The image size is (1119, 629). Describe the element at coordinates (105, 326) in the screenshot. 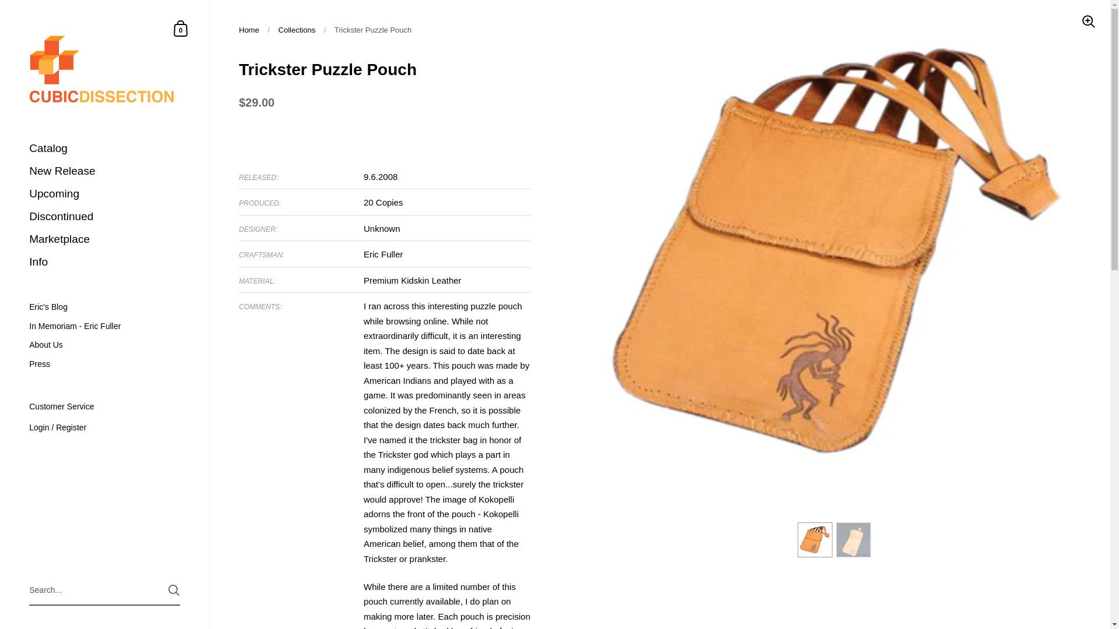

I see `In Memoriam - Eric Fuller` at that location.